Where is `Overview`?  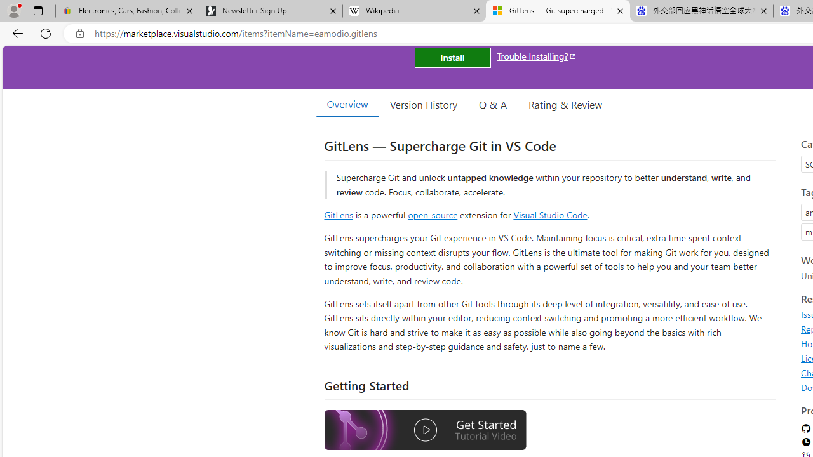
Overview is located at coordinates (347, 104).